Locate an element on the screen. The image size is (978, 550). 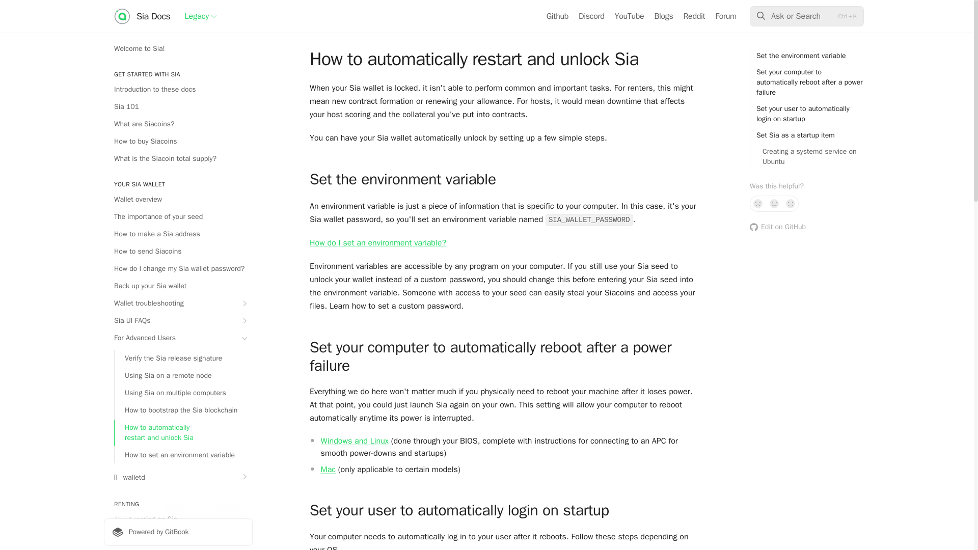
Not sure is located at coordinates (774, 204).